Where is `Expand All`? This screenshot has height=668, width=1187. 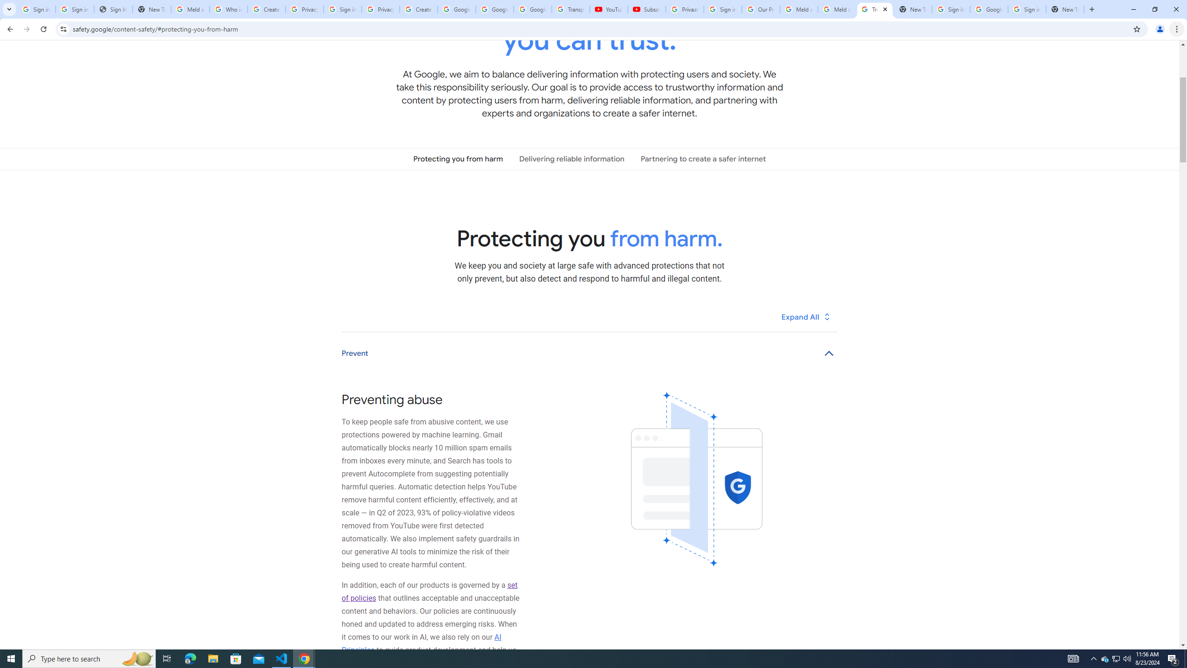
Expand All is located at coordinates (806, 317).